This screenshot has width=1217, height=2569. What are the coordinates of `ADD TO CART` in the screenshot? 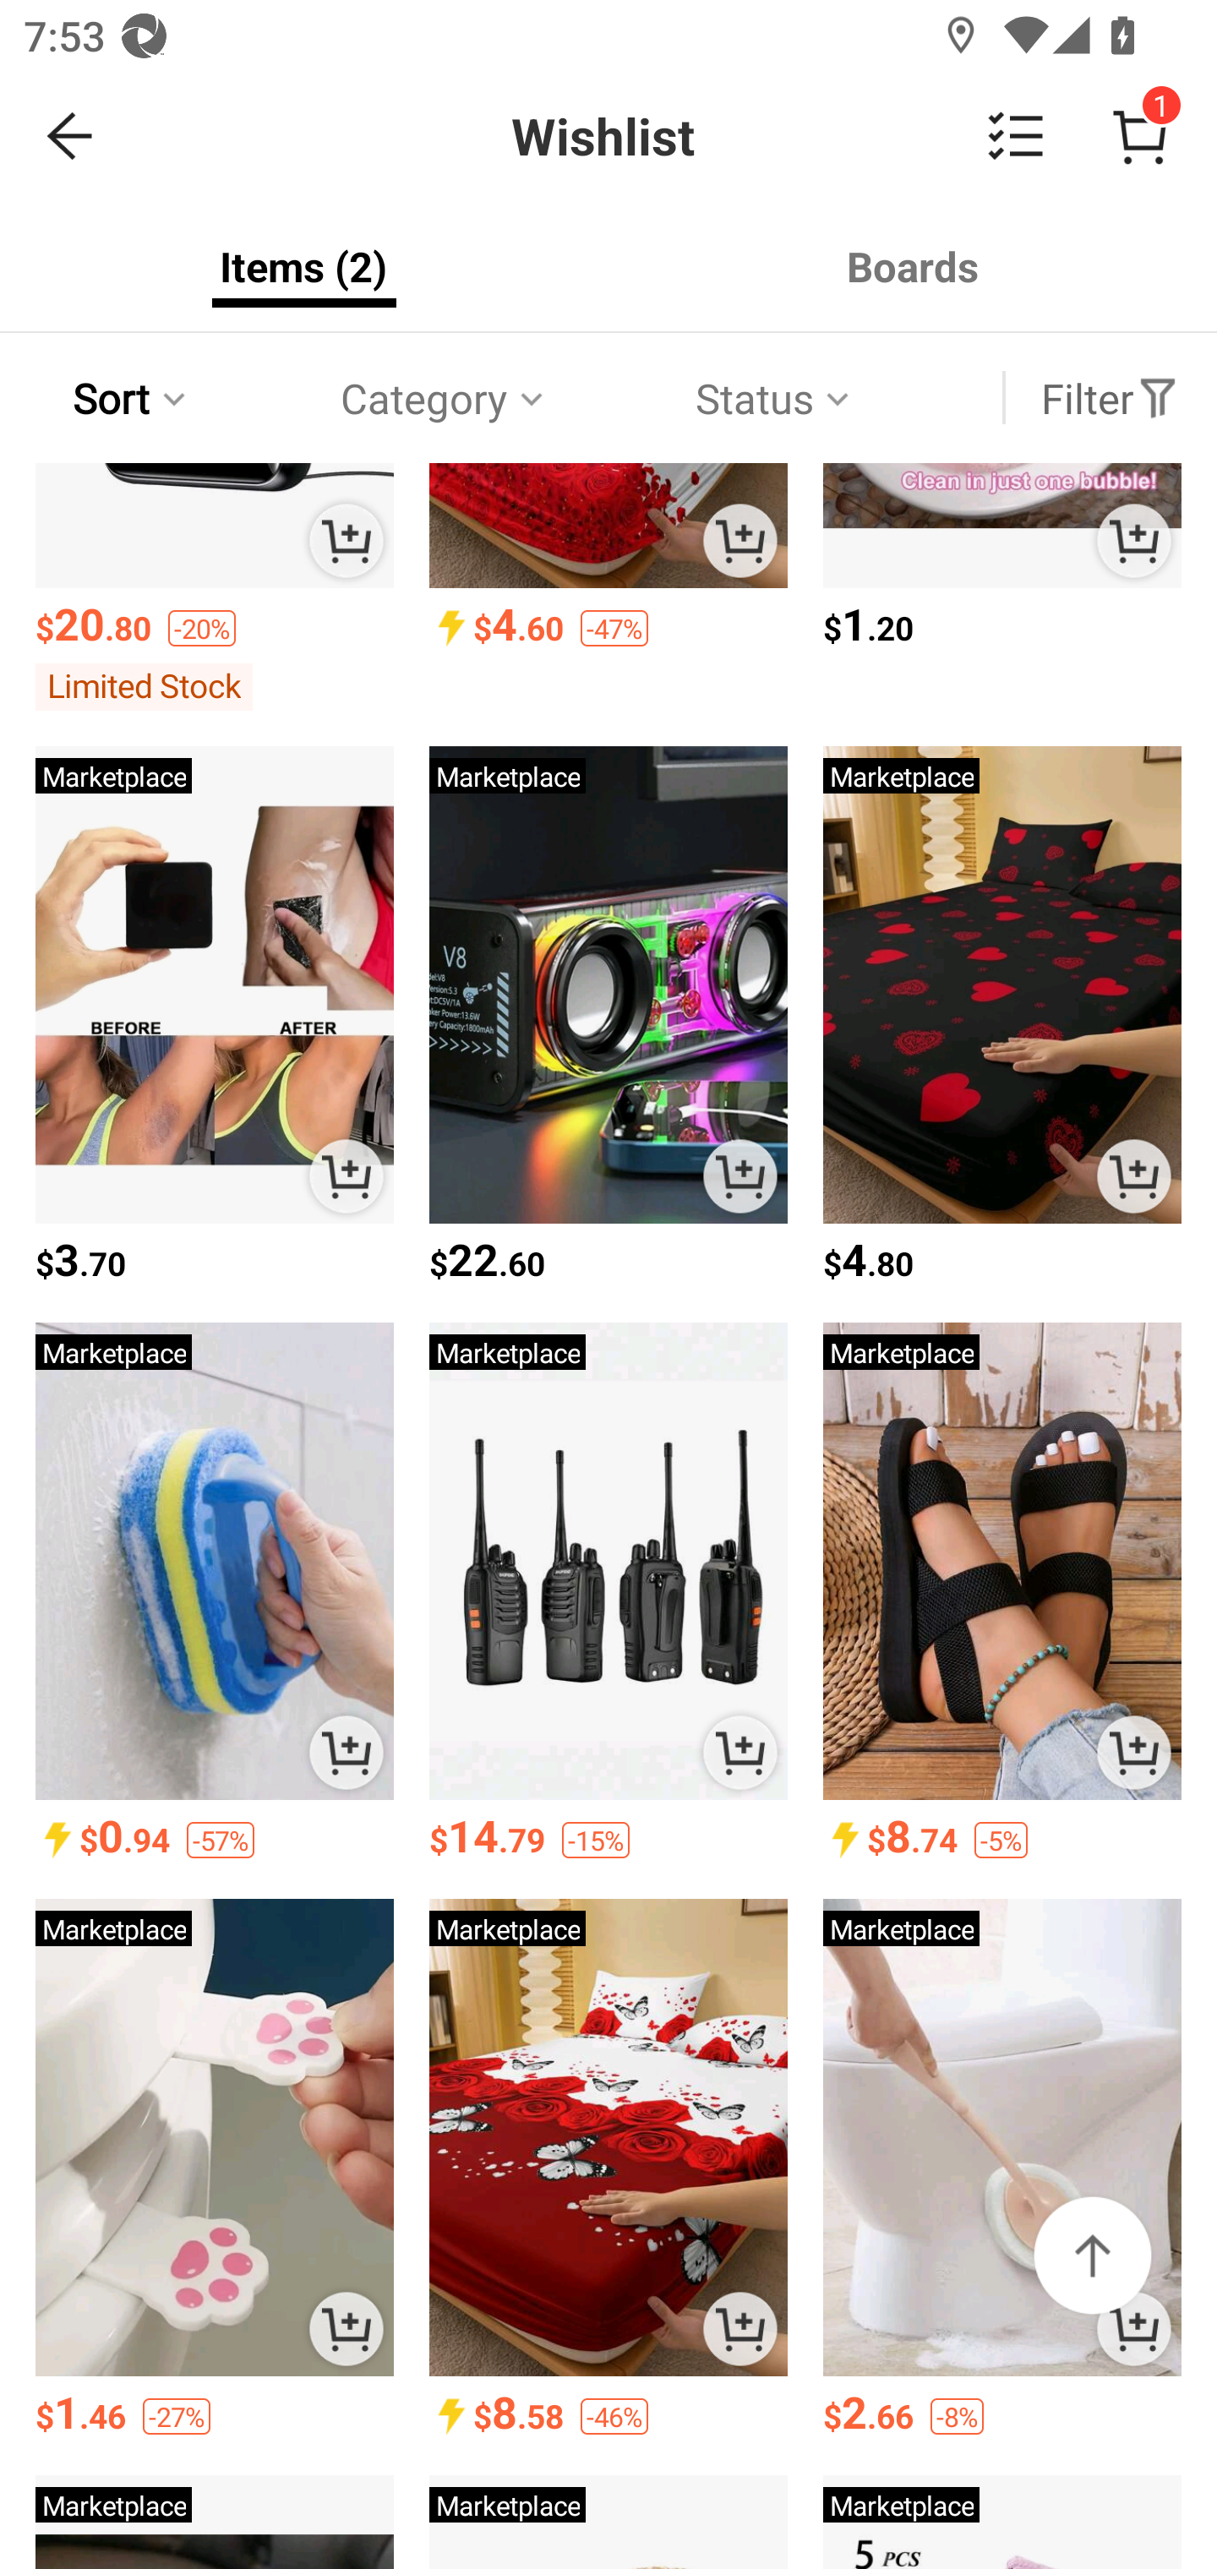 It's located at (1134, 2329).